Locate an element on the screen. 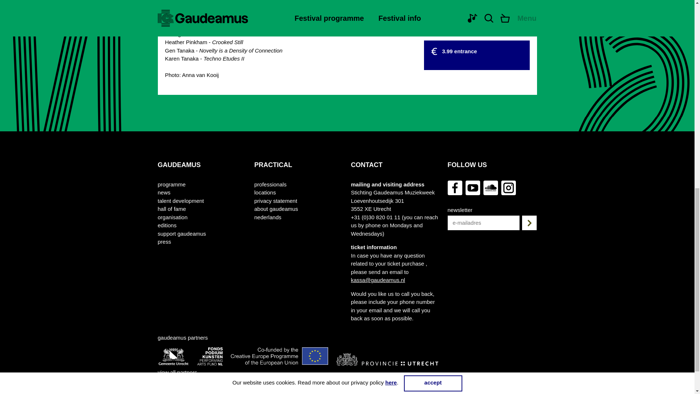  professionals is located at coordinates (271, 185).